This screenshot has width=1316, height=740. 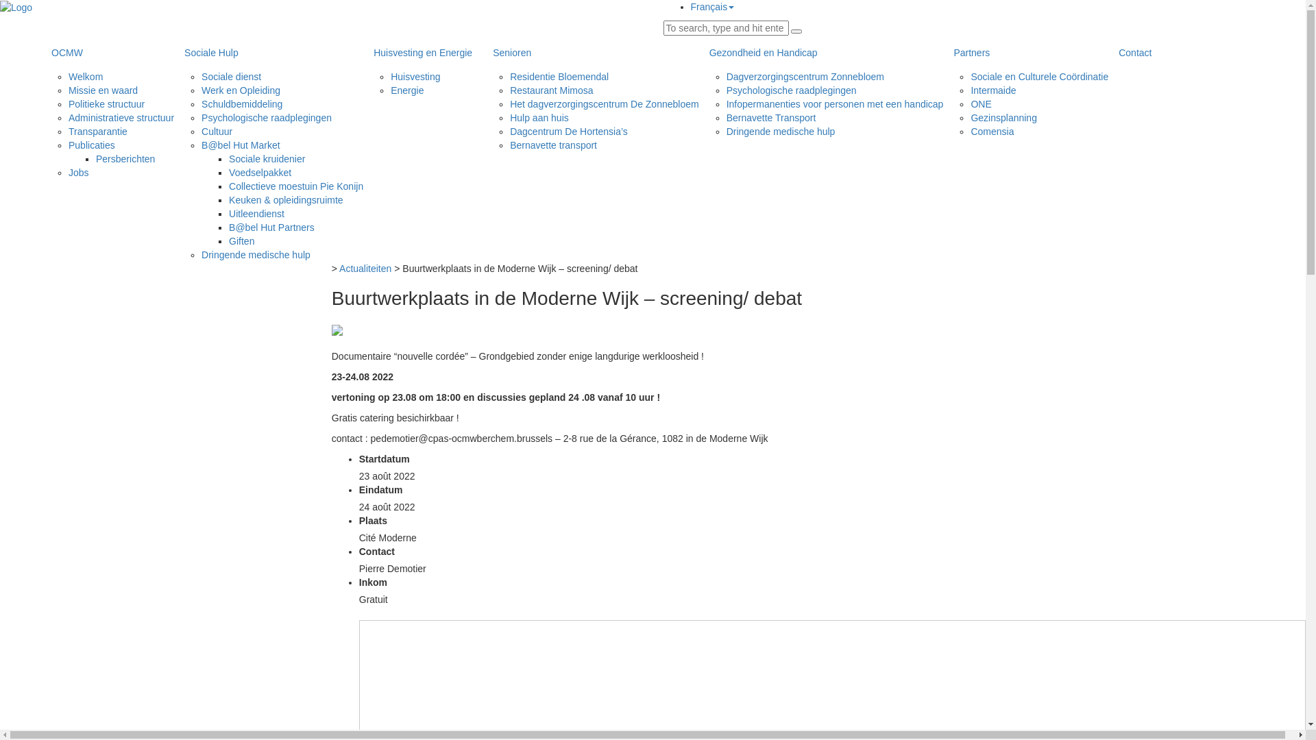 What do you see at coordinates (539, 118) in the screenshot?
I see `Hulp aan huis` at bounding box center [539, 118].